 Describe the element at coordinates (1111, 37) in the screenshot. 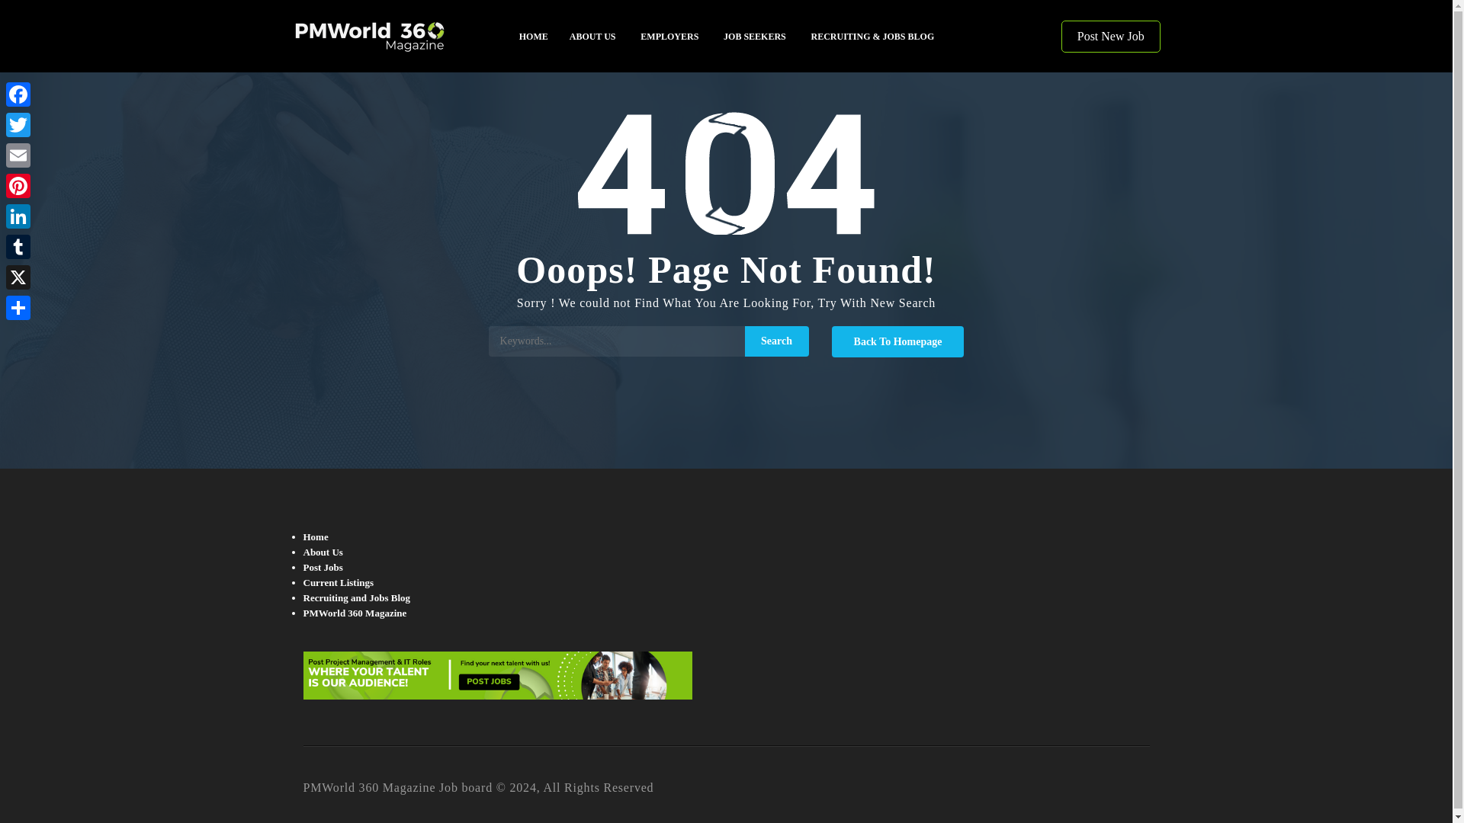

I see `Post New Job` at that location.